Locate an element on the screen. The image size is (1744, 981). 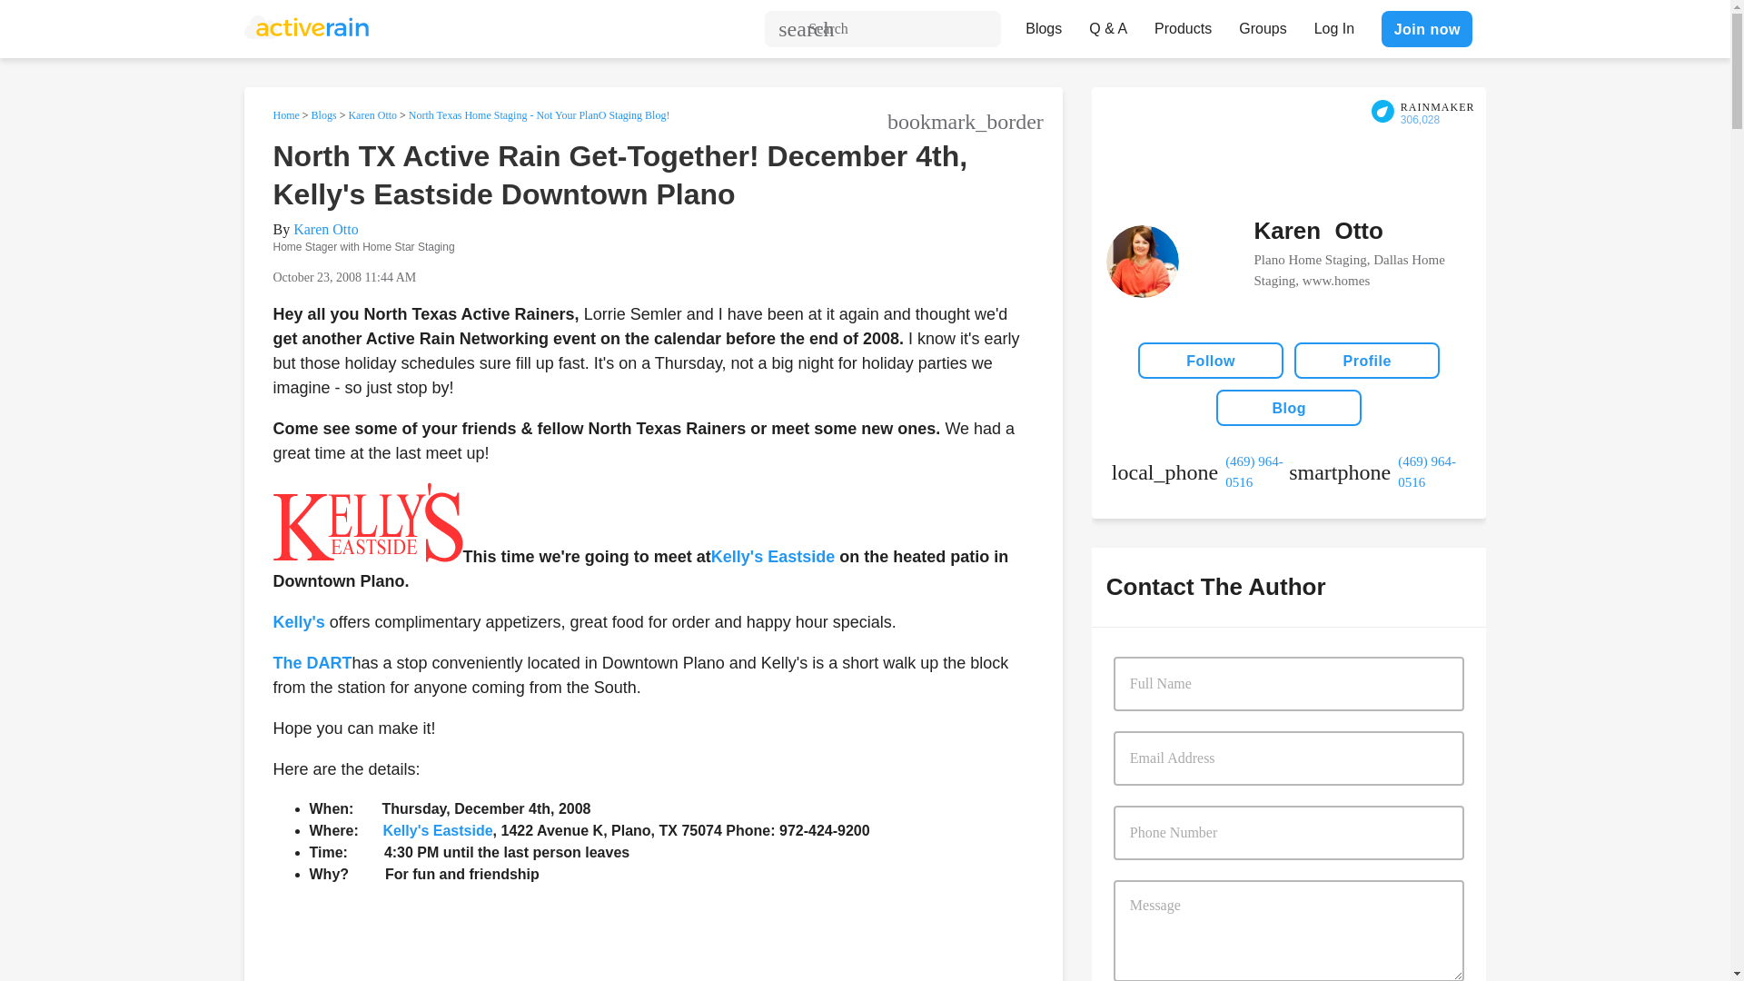
North Texas Home Staging - Not Your PlanO Staging Blog! is located at coordinates (539, 114).